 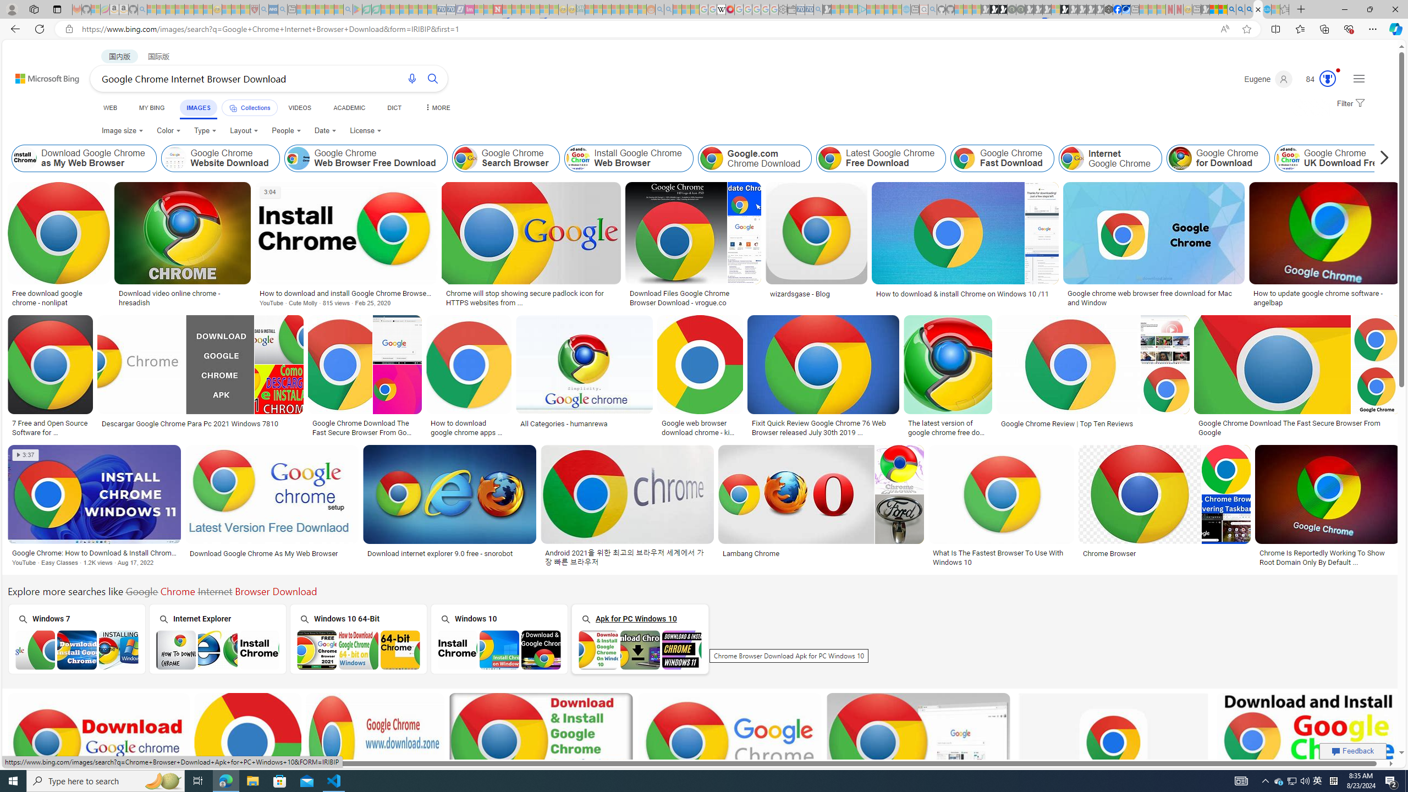 I want to click on Google Chrome Web Browser Free Download, so click(x=298, y=158).